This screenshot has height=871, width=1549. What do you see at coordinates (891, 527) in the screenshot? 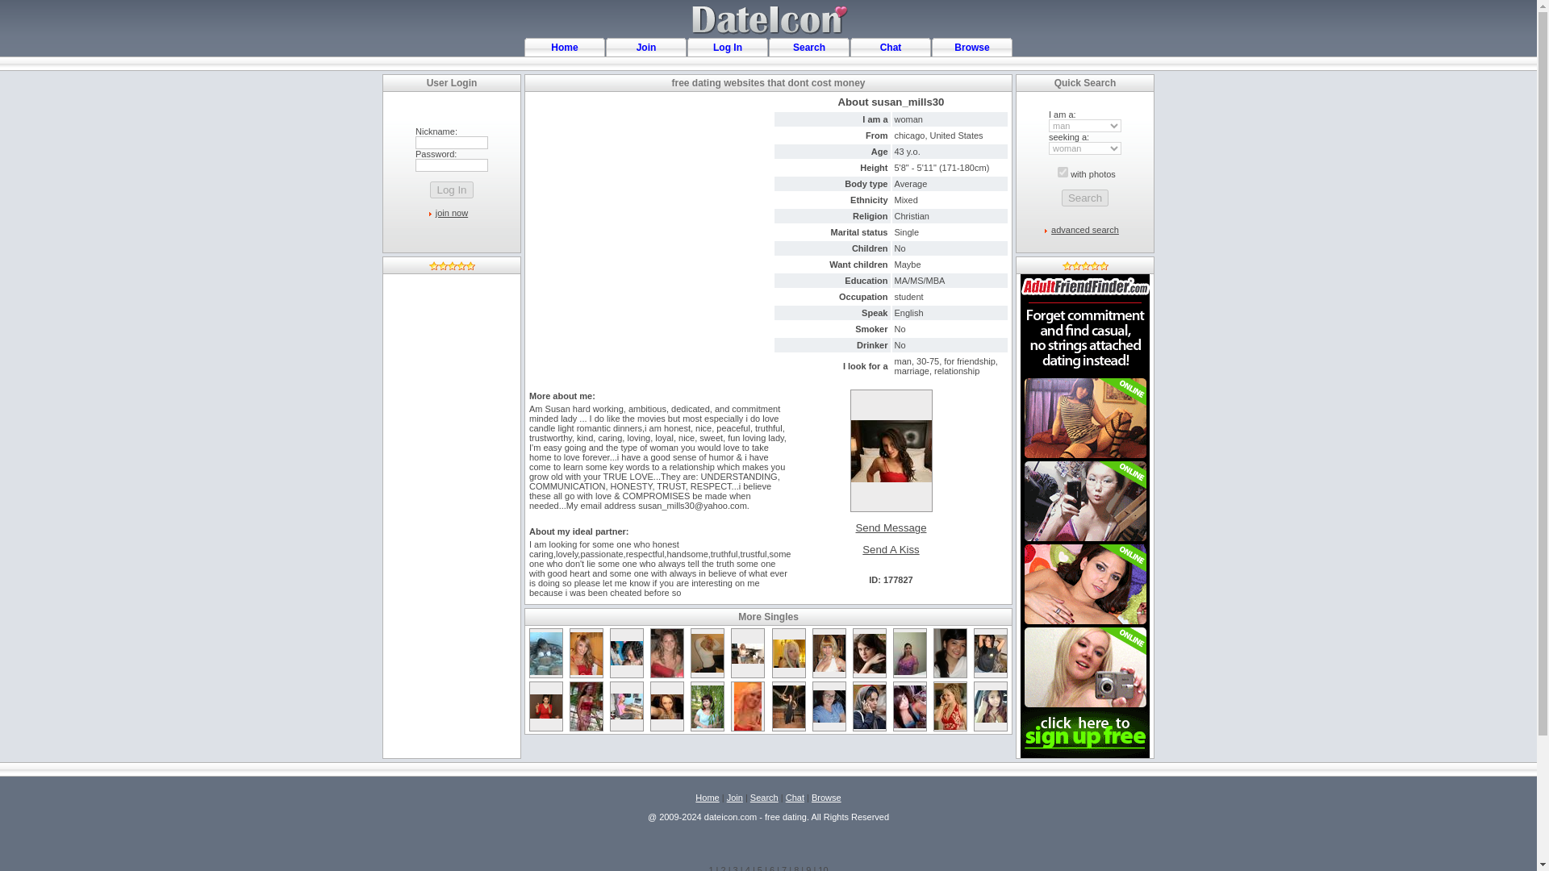
I see `Send Message` at bounding box center [891, 527].